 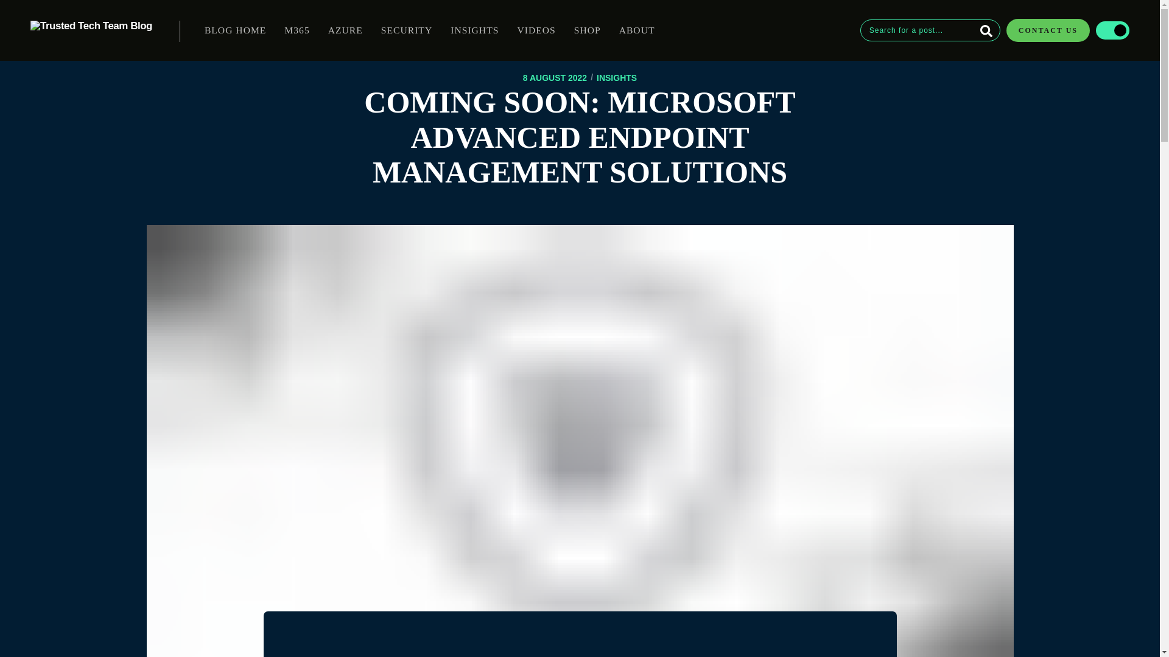 I want to click on INSIGHTS, so click(x=616, y=78).